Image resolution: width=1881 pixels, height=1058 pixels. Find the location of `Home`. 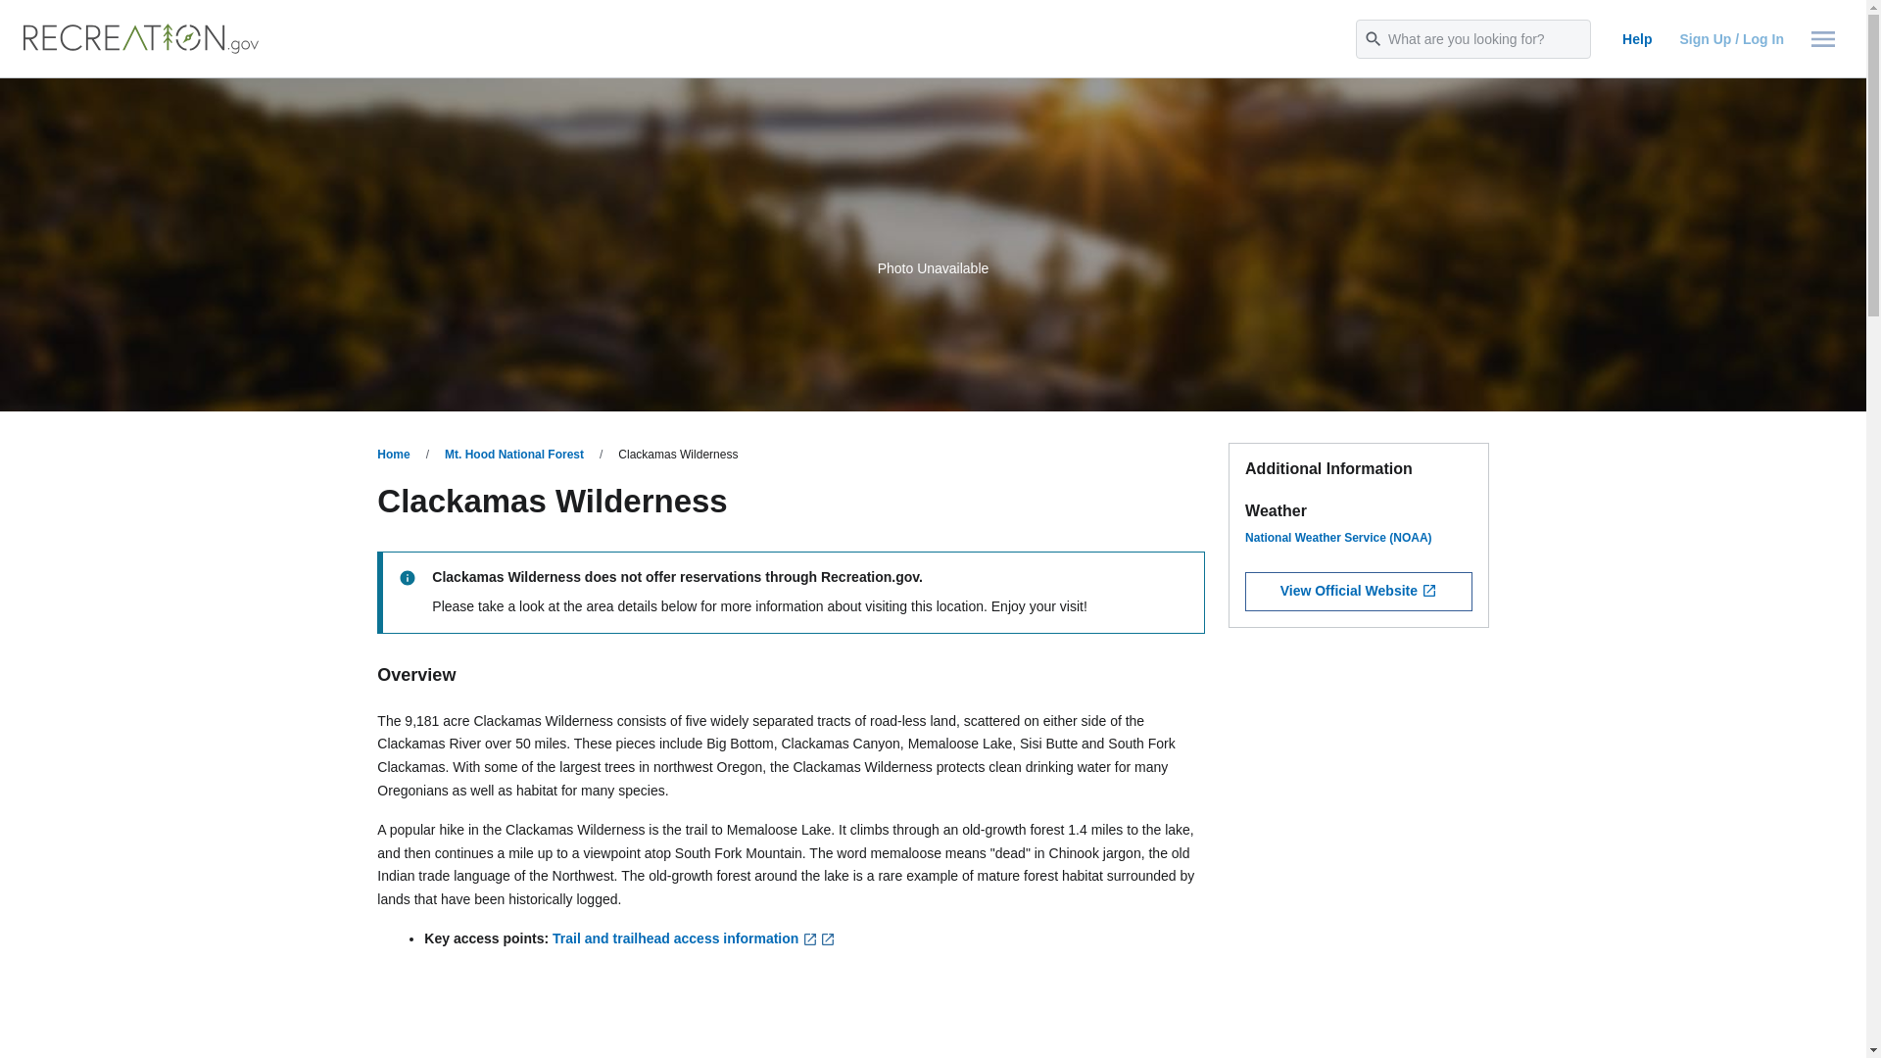

Home is located at coordinates (394, 454).